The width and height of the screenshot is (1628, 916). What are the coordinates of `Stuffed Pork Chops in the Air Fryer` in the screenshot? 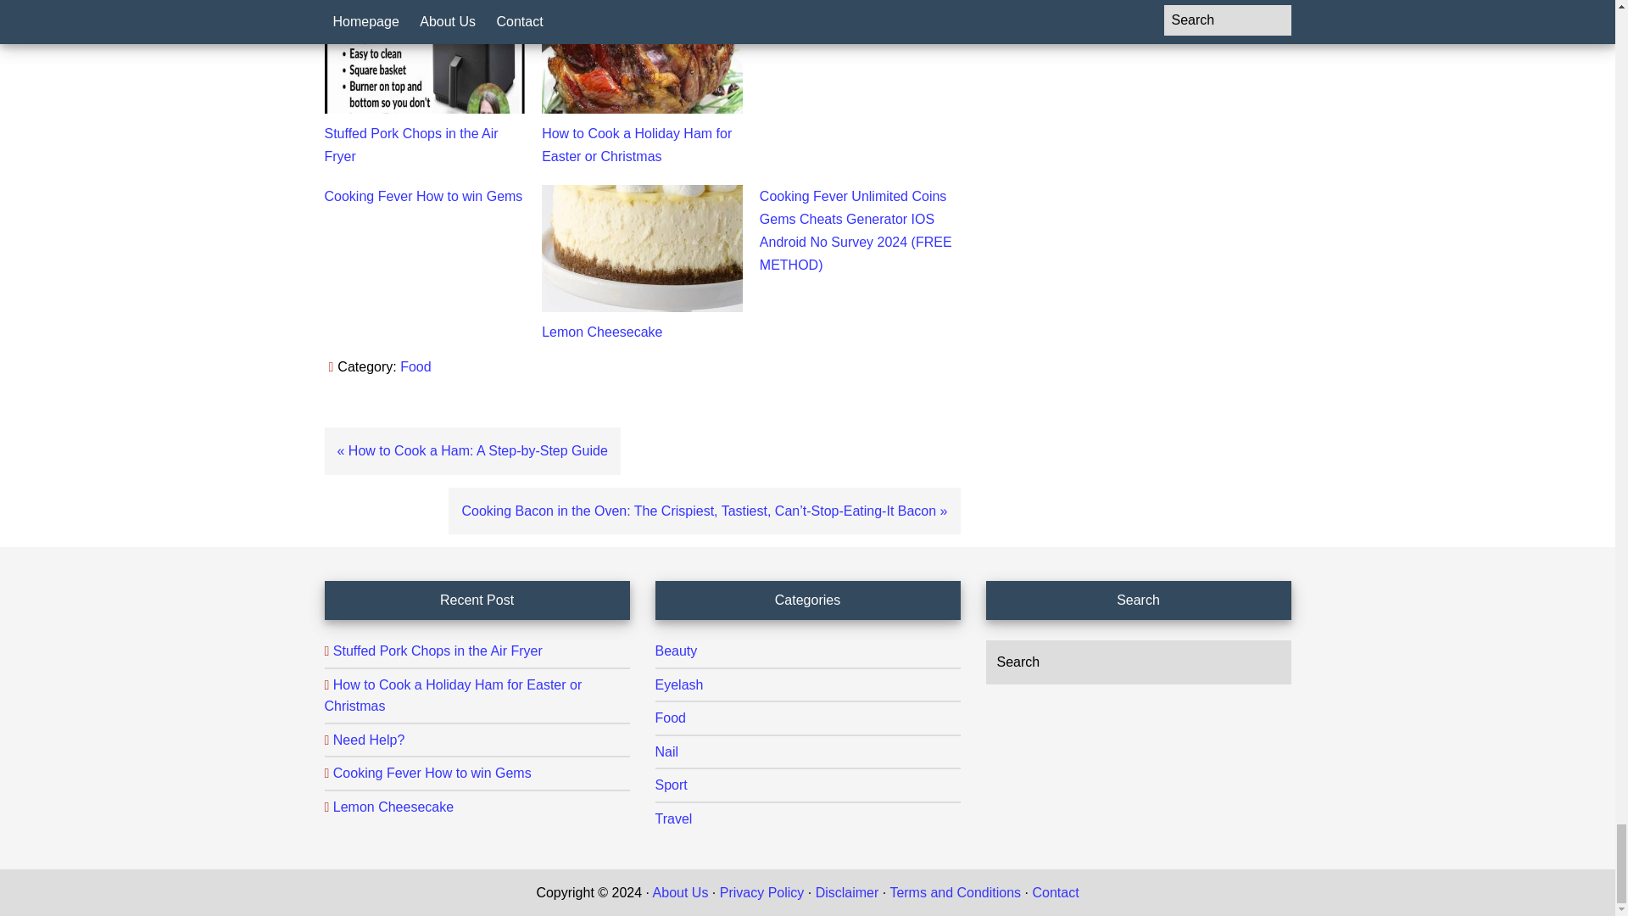 It's located at (410, 145).